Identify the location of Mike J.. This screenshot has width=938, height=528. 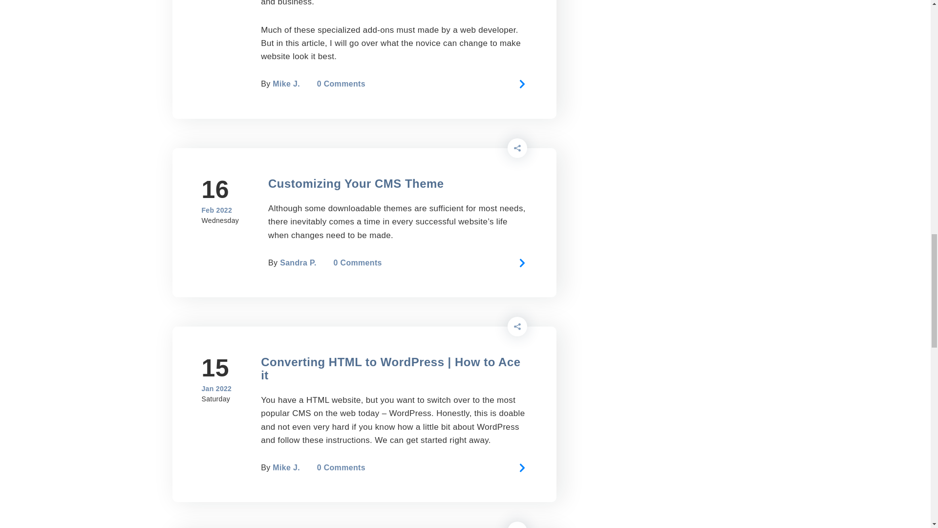
(286, 84).